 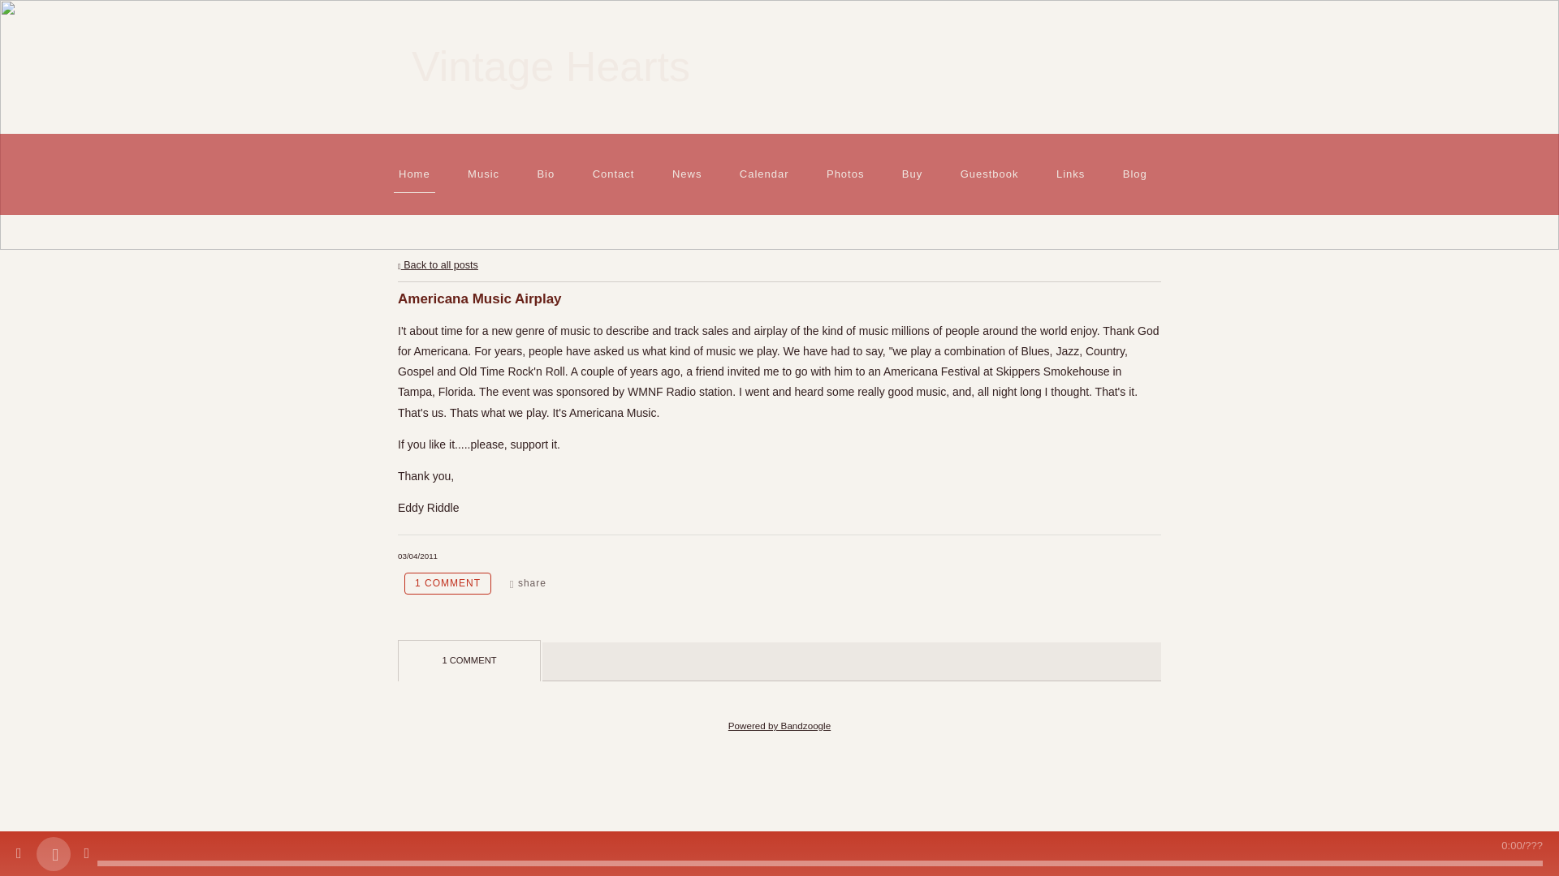 I want to click on Links, so click(x=1070, y=174).